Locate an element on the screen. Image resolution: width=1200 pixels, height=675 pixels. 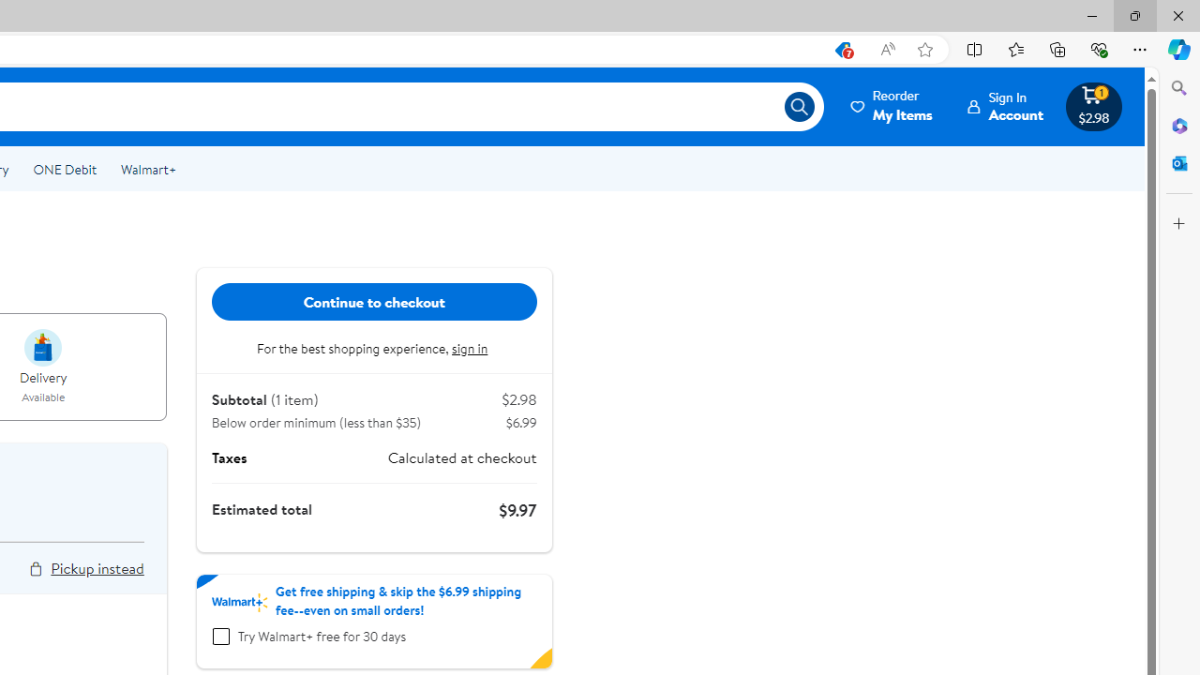
Continue to checkout is located at coordinates (374, 302).